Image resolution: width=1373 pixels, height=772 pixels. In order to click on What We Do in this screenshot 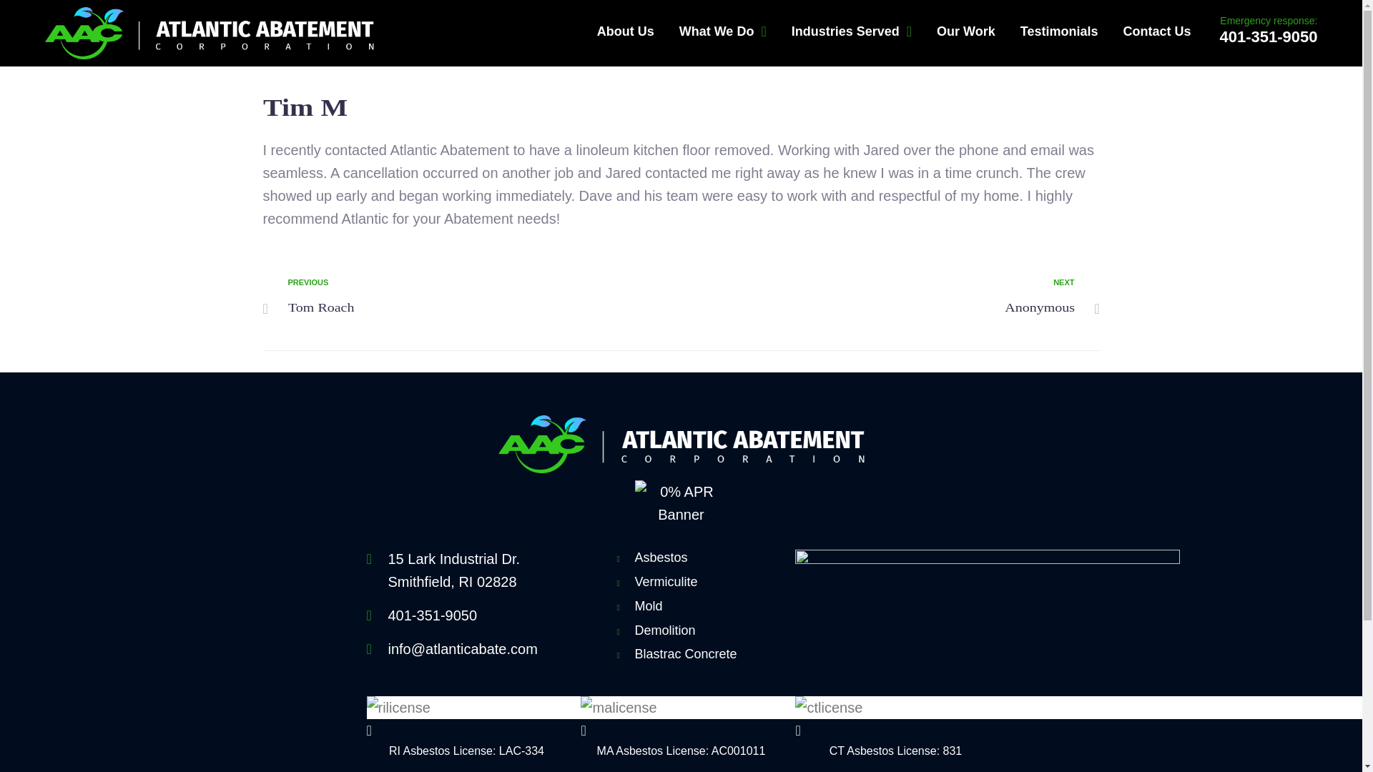, I will do `click(478, 297)`.